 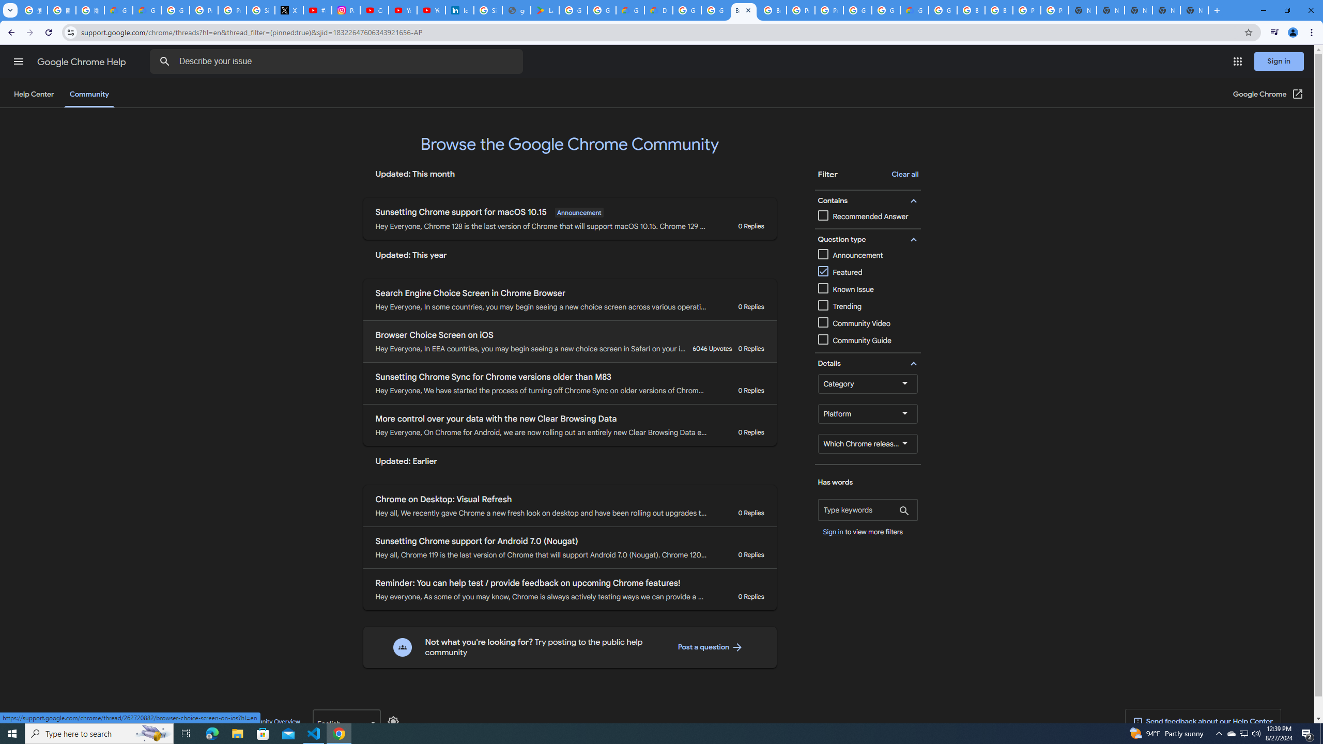 What do you see at coordinates (868, 509) in the screenshot?
I see `Has words` at bounding box center [868, 509].